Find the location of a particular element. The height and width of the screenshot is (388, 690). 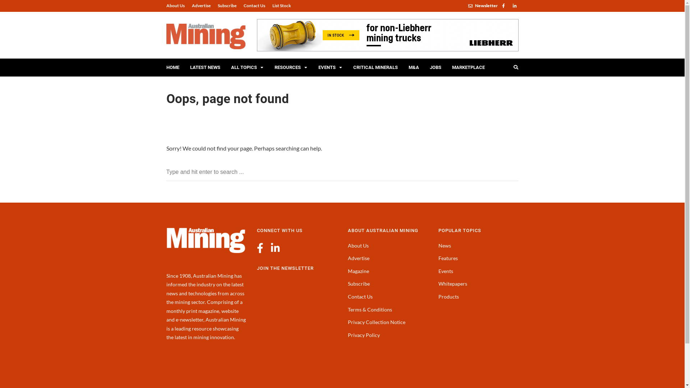

RESOURCES is located at coordinates (291, 68).